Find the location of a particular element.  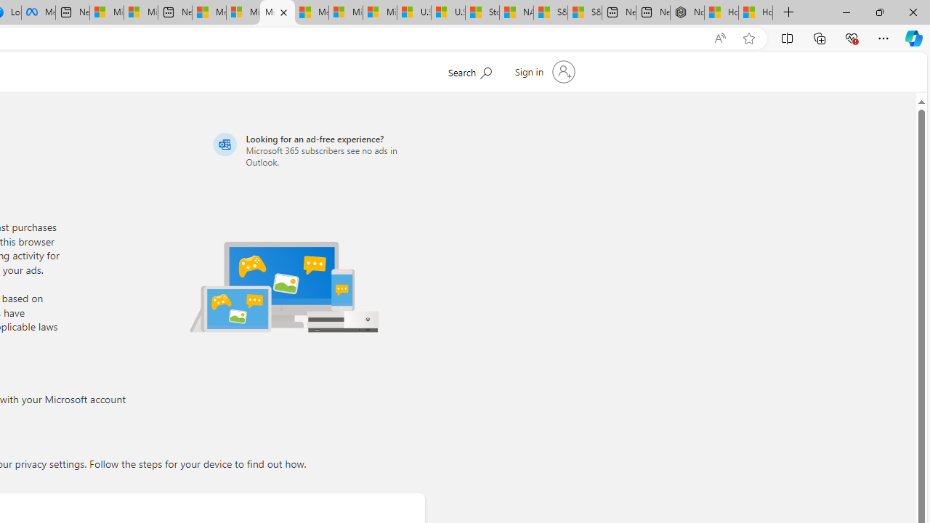

Close is located at coordinates (913, 12).